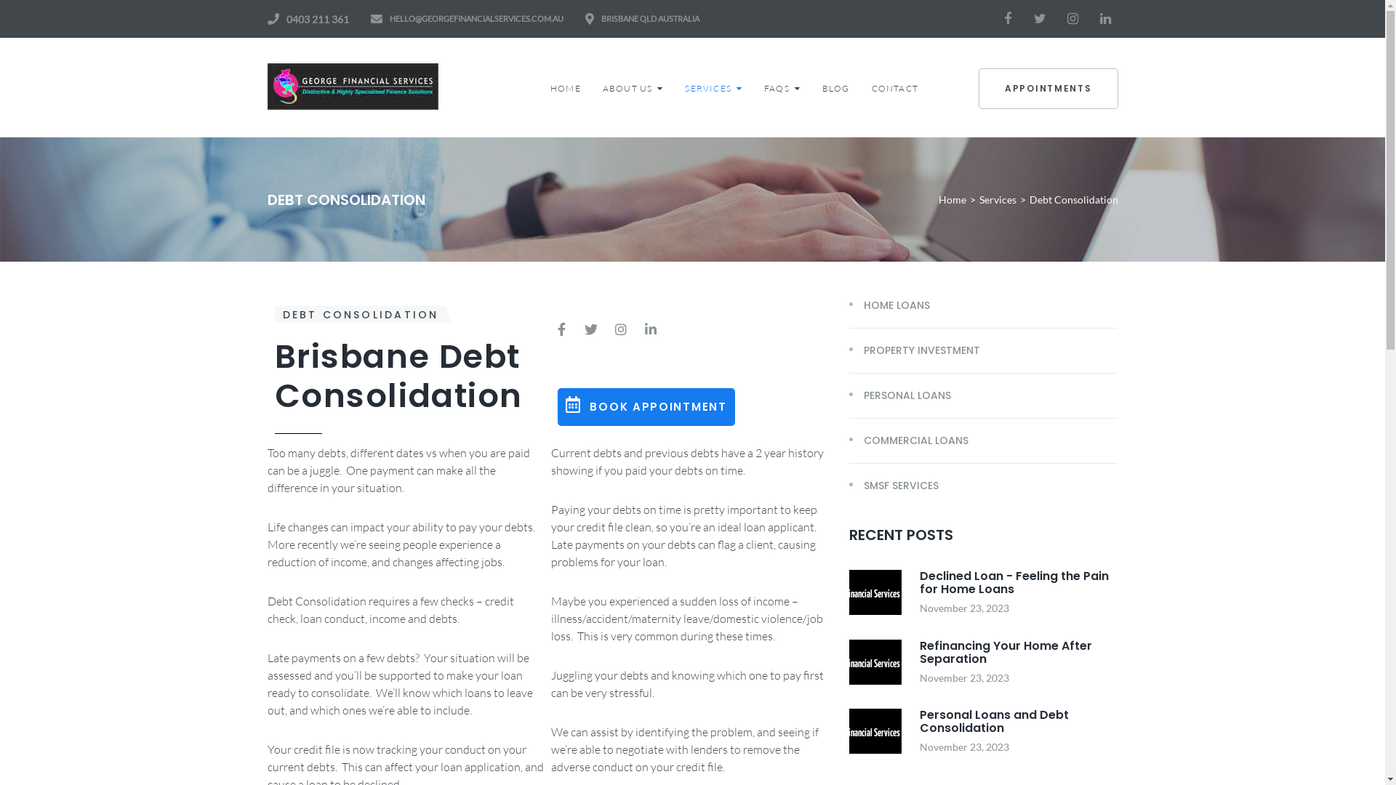 This screenshot has width=1396, height=785. What do you see at coordinates (964, 608) in the screenshot?
I see `November 23, 2023` at bounding box center [964, 608].